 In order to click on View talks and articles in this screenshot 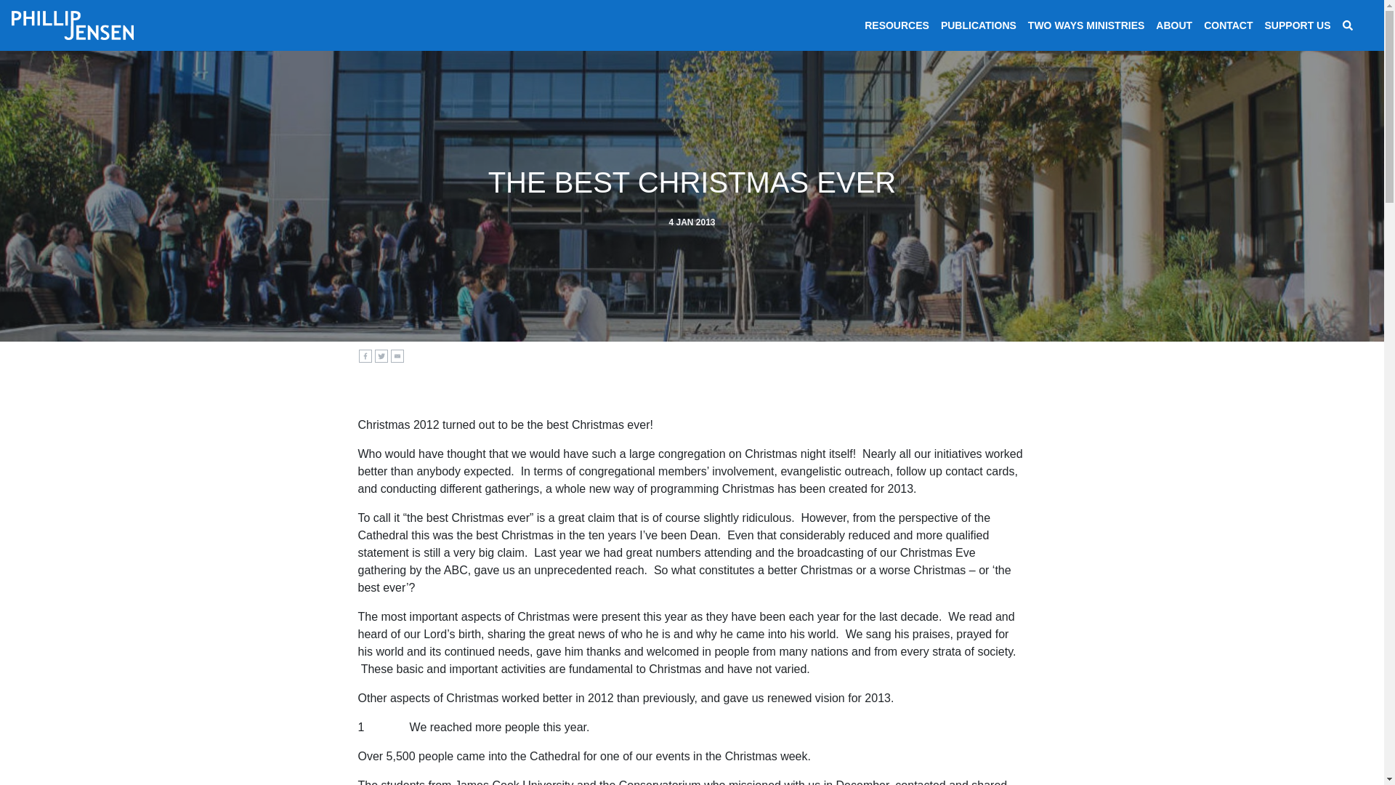, I will do `click(897, 25)`.